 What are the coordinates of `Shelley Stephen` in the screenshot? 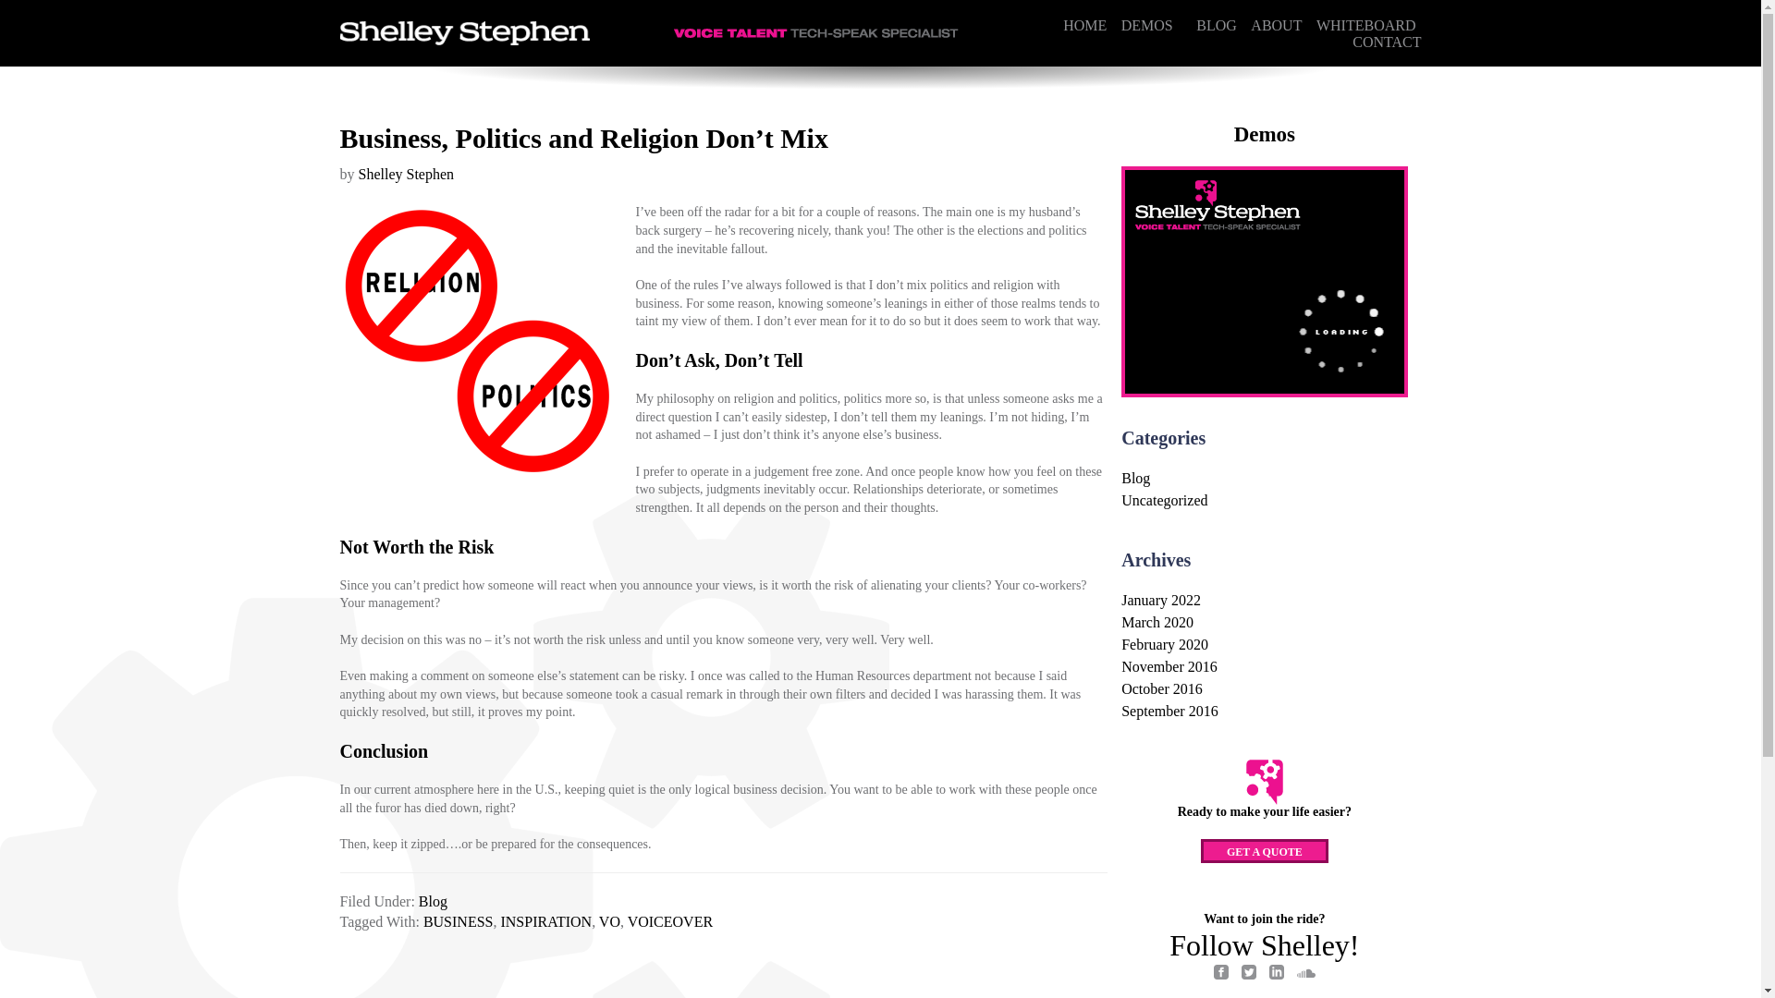 It's located at (406, 174).